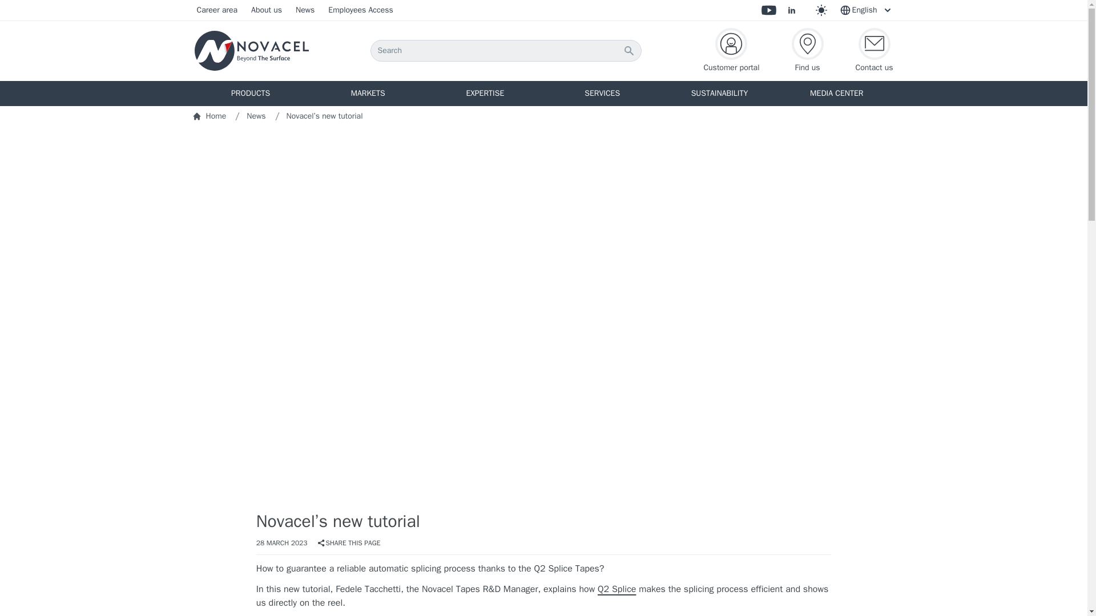 The width and height of the screenshot is (1096, 616). I want to click on LinkedIn, so click(791, 10).